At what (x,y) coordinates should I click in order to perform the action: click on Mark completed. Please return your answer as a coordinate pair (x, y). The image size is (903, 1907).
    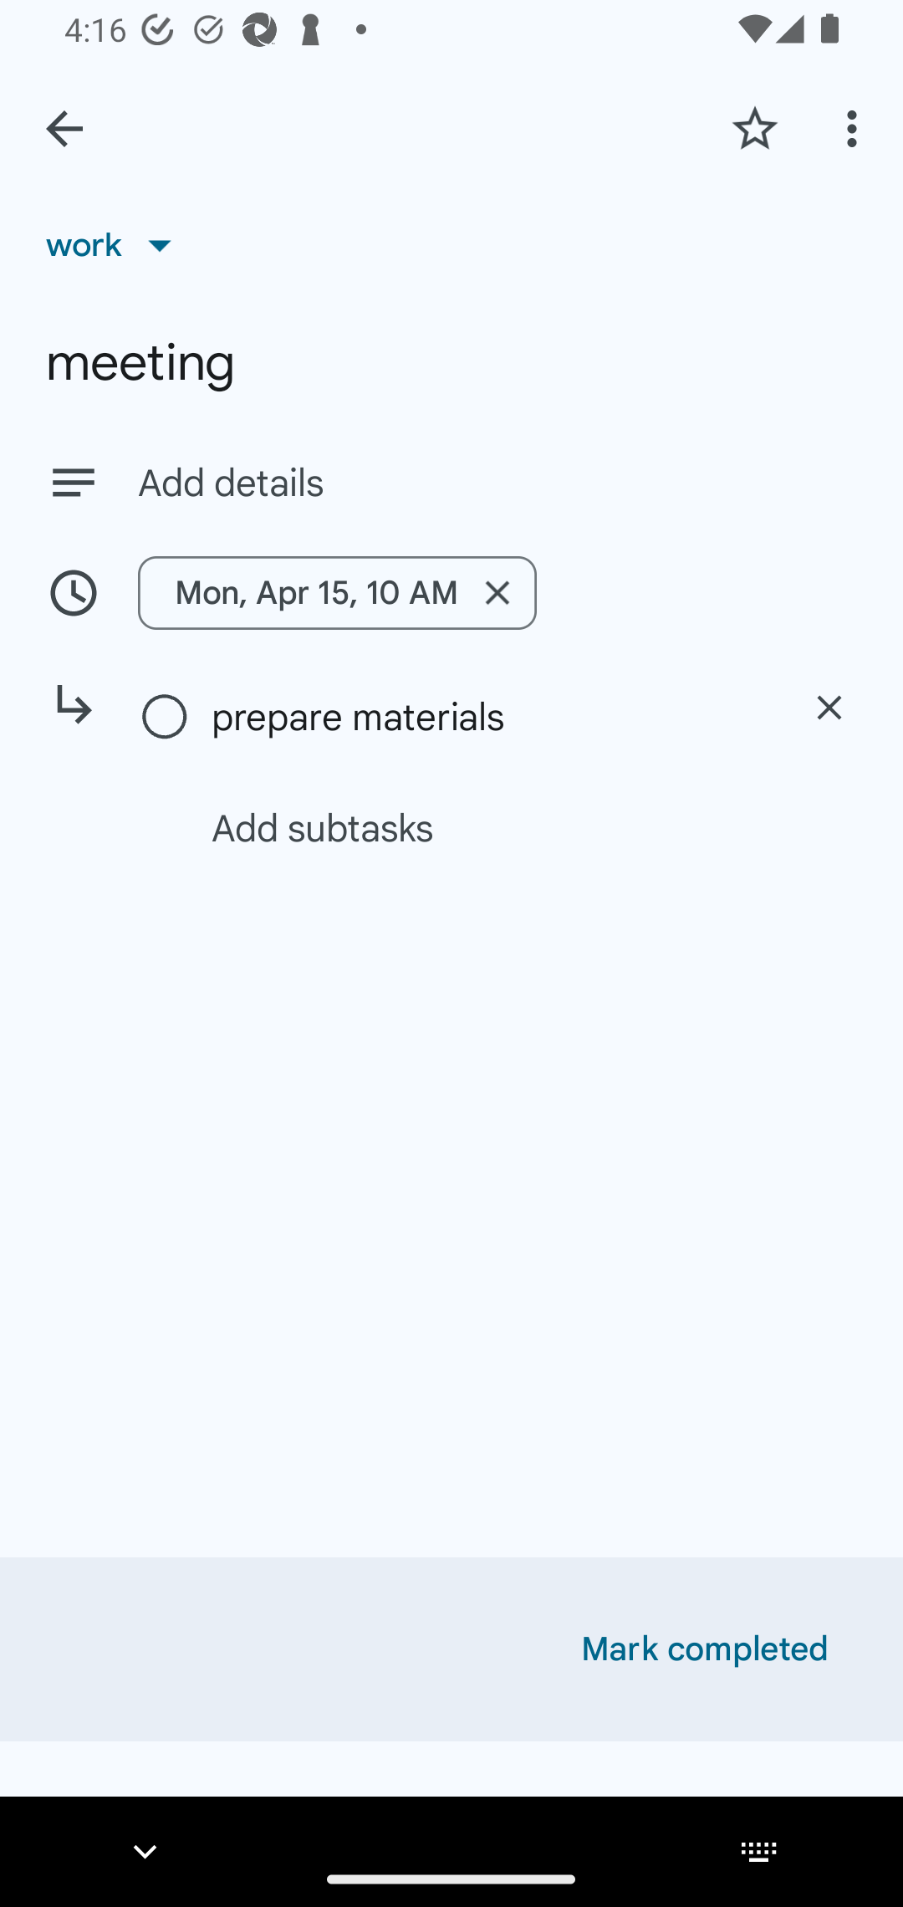
    Looking at the image, I should click on (705, 1649).